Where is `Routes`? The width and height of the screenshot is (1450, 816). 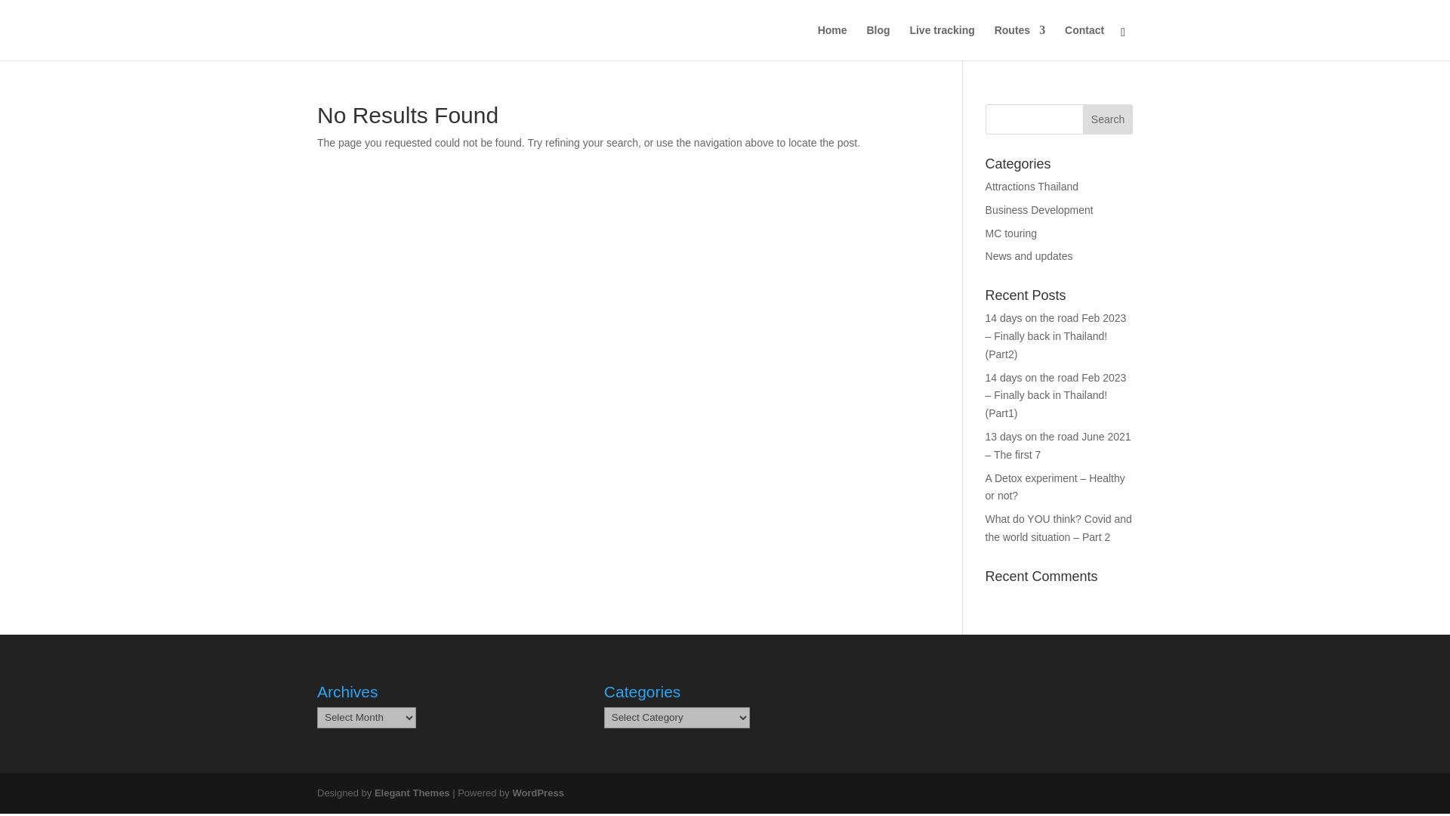
Routes is located at coordinates (1020, 42).